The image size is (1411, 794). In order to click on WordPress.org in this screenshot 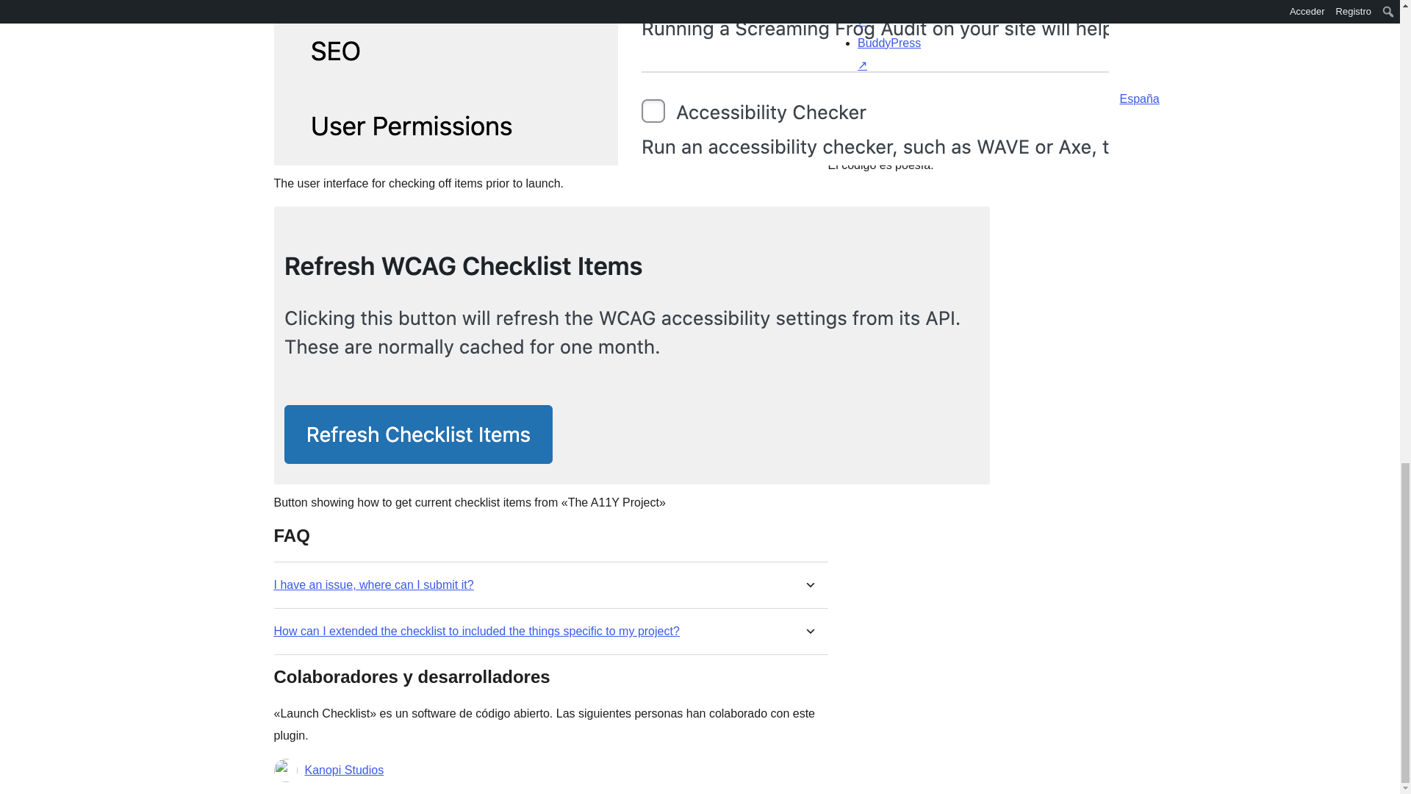, I will do `click(983, 95)`.